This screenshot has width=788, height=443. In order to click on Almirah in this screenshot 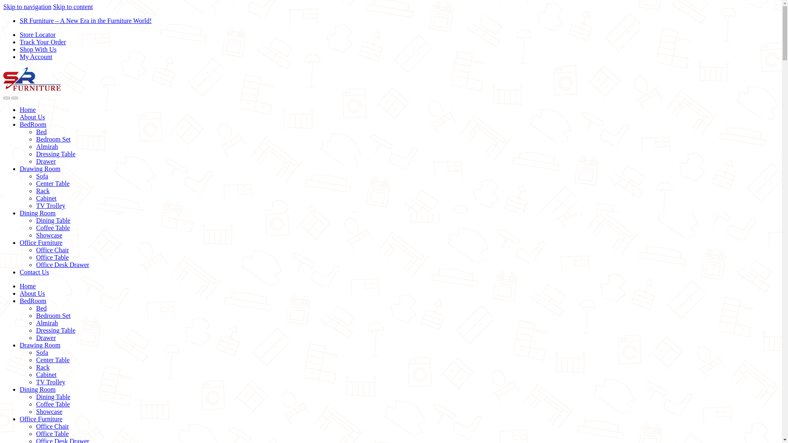, I will do `click(47, 323)`.